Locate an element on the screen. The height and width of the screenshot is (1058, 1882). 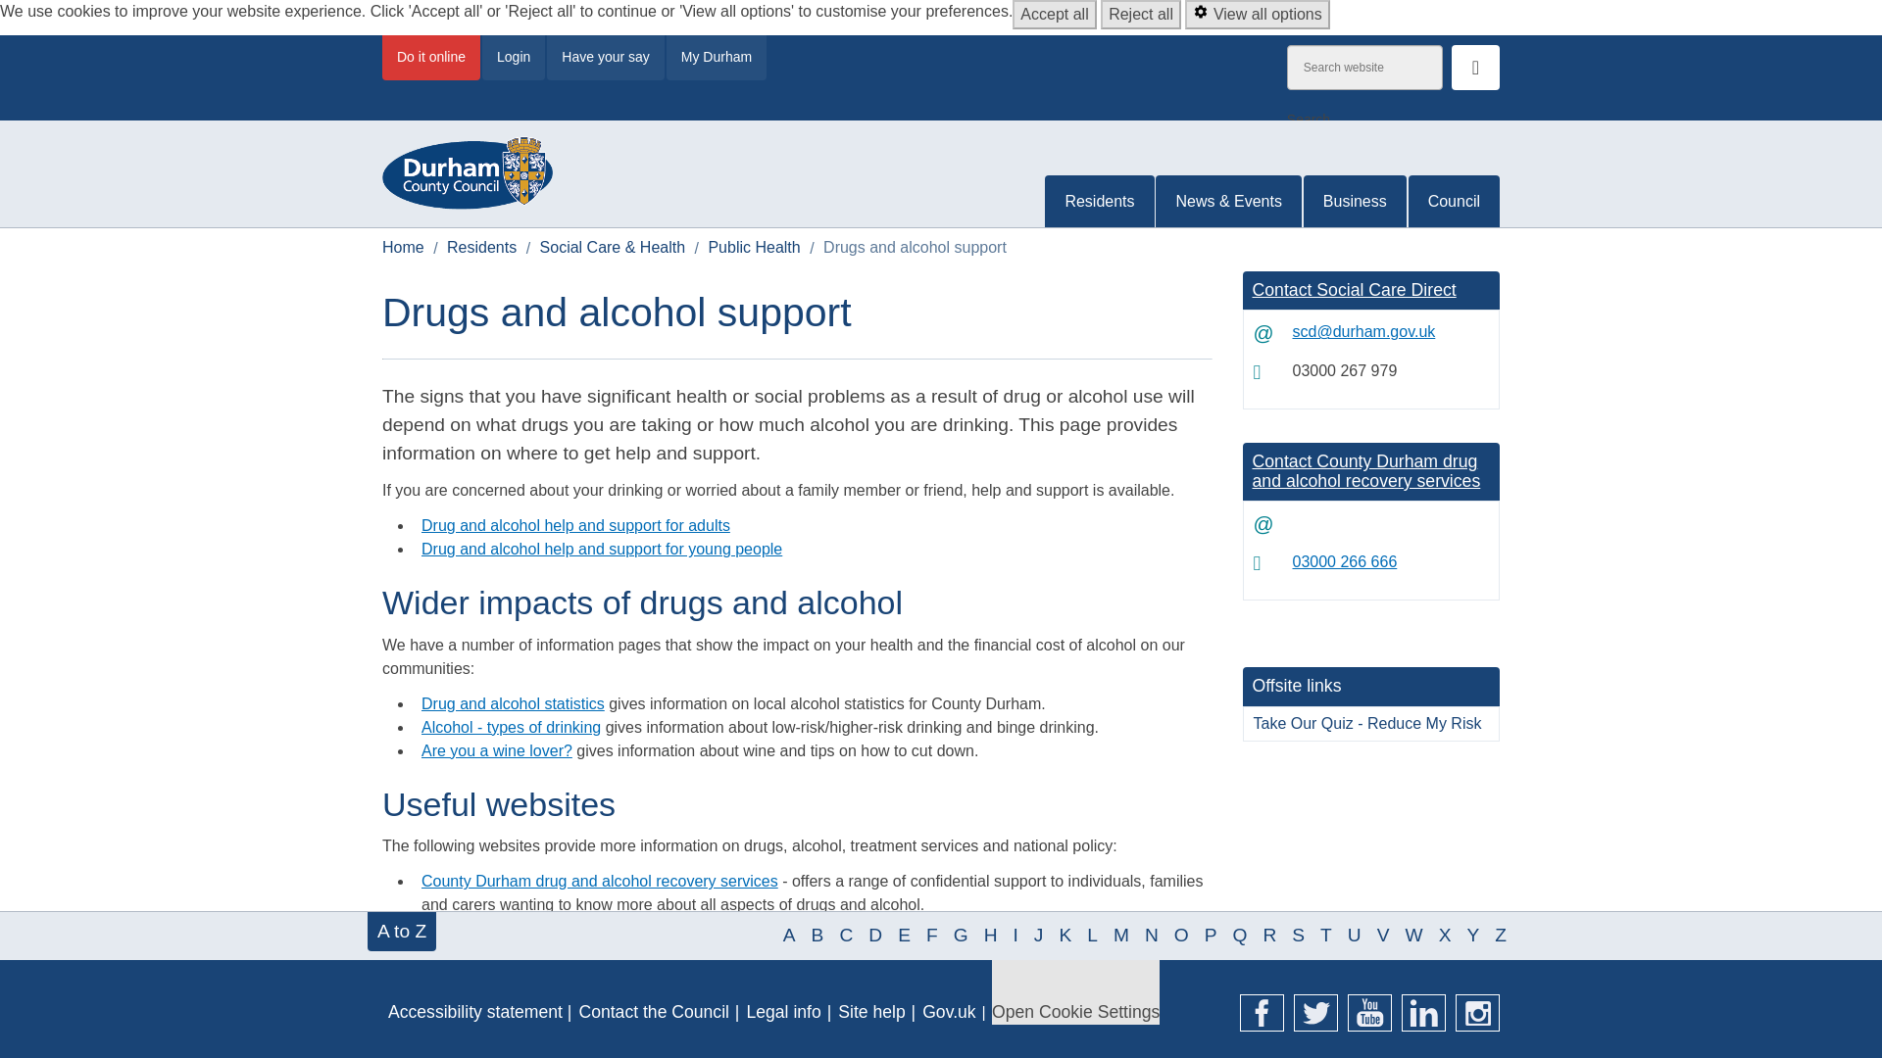
Take Our Quiz - Reduce My Risk is located at coordinates (1370, 724).